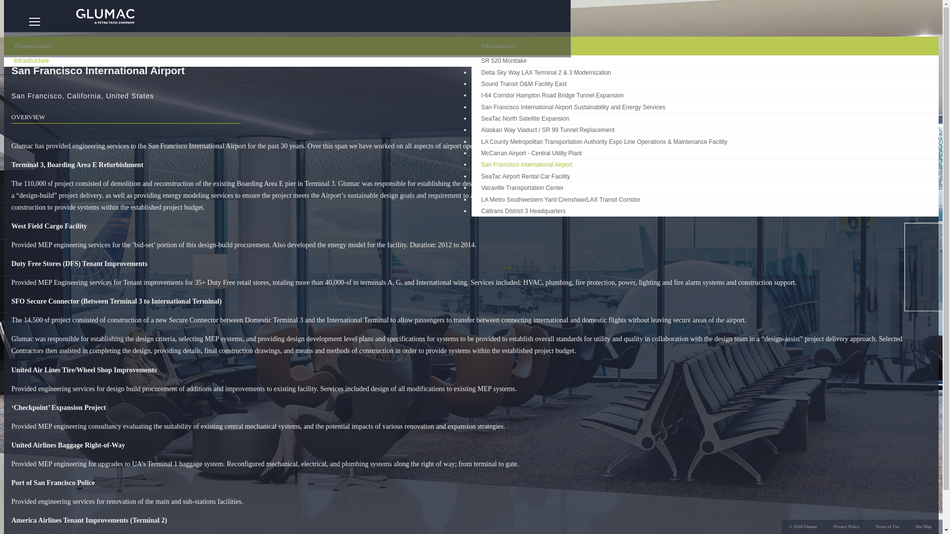 The height and width of the screenshot is (534, 950). What do you see at coordinates (31, 61) in the screenshot?
I see `Infrastructure` at bounding box center [31, 61].